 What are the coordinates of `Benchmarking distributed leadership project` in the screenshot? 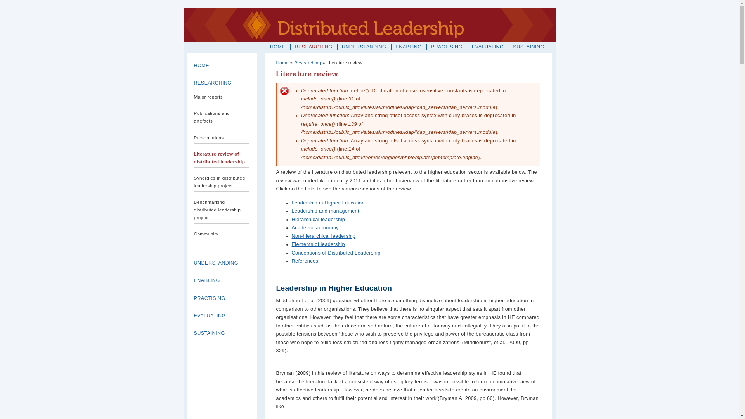 It's located at (217, 209).